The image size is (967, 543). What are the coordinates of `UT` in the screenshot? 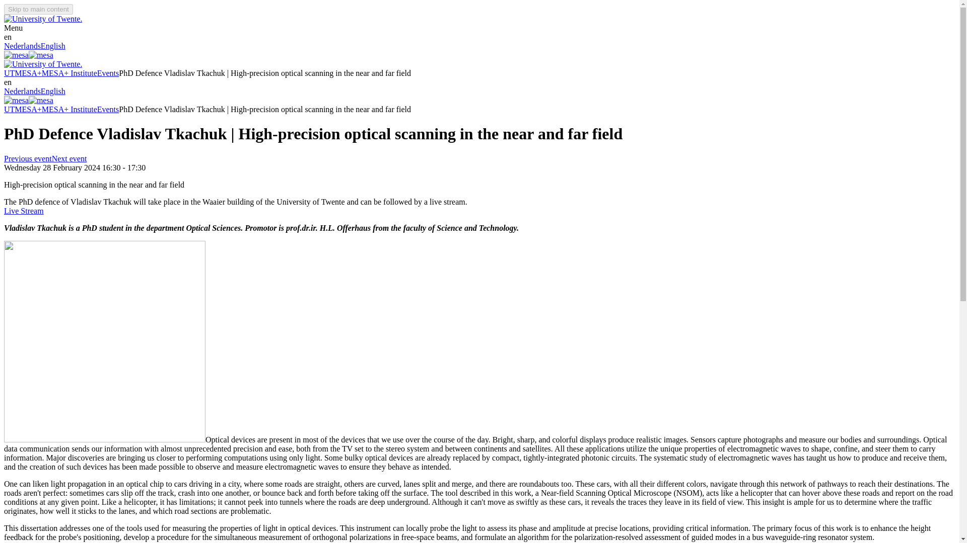 It's located at (9, 109).